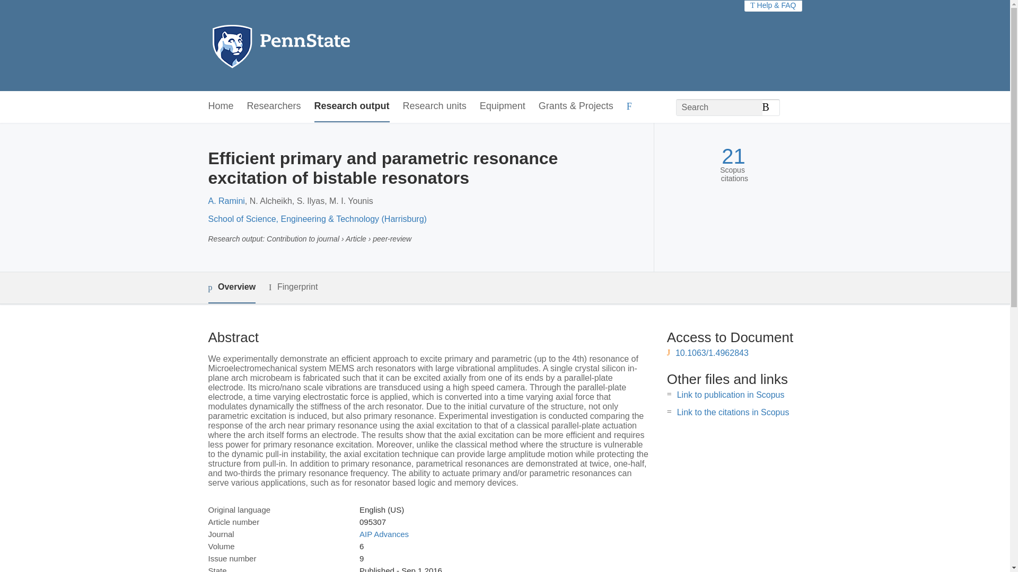  Describe the element at coordinates (274, 106) in the screenshot. I see `Researchers` at that location.